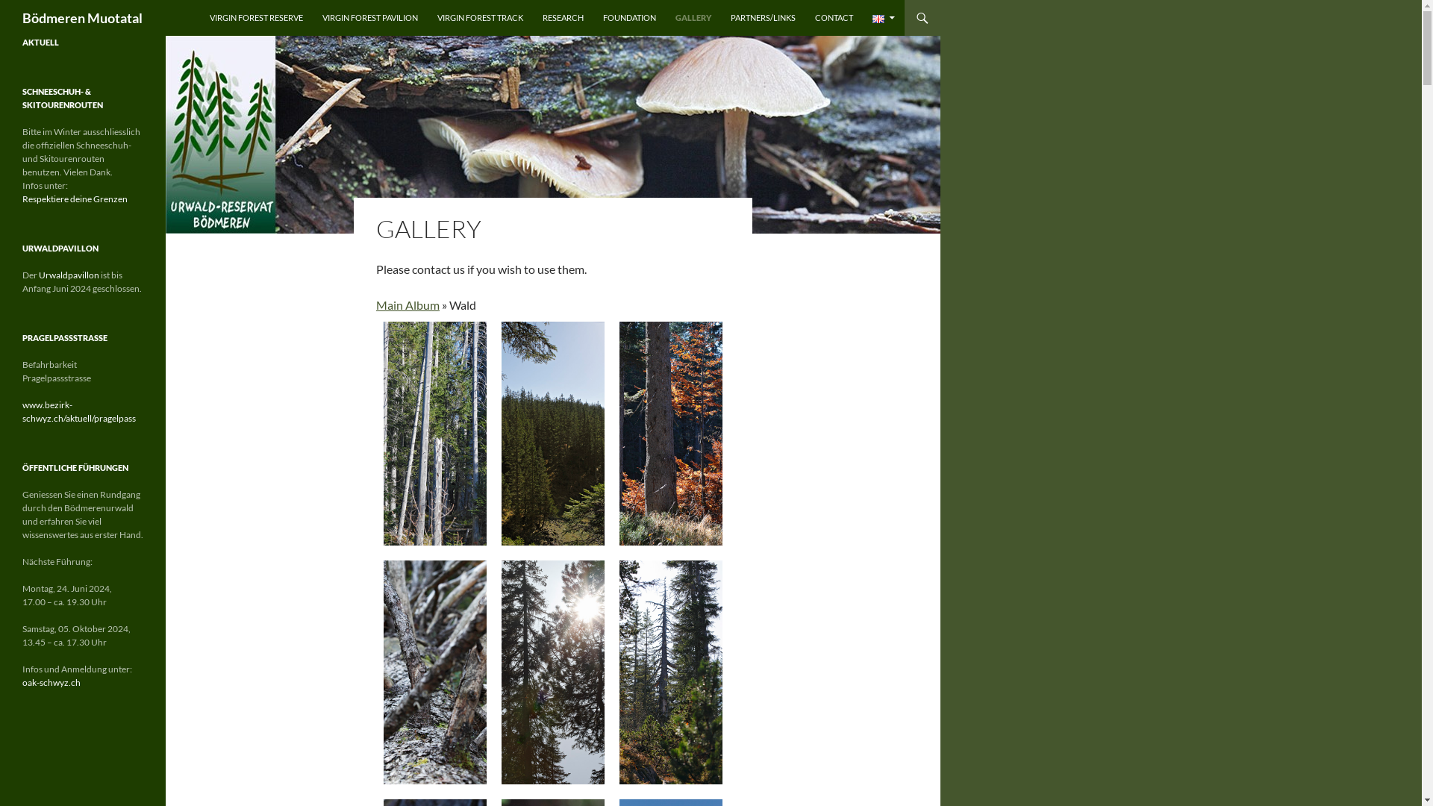 The width and height of the screenshot is (1433, 806). What do you see at coordinates (75, 199) in the screenshot?
I see `Respektiere deine Grenzen` at bounding box center [75, 199].